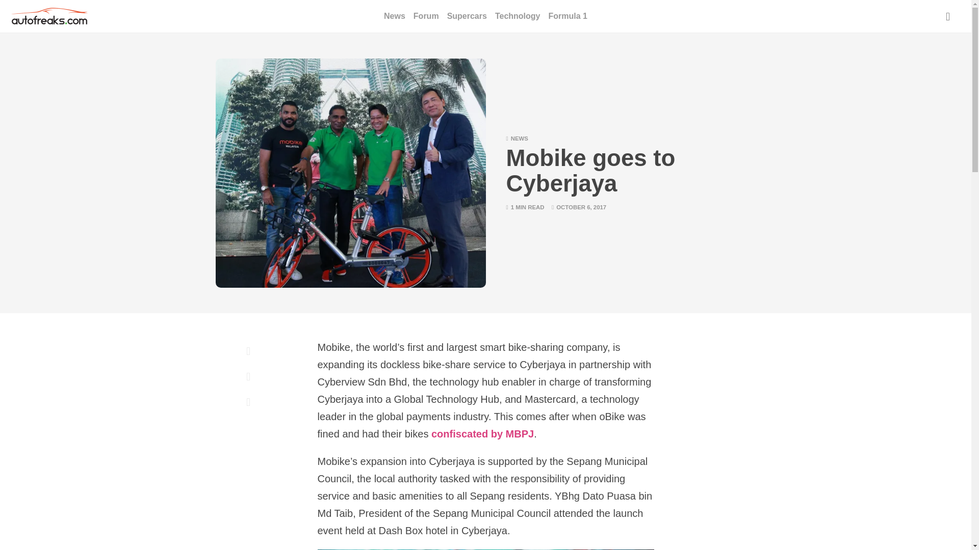  What do you see at coordinates (467, 16) in the screenshot?
I see `Supercars` at bounding box center [467, 16].